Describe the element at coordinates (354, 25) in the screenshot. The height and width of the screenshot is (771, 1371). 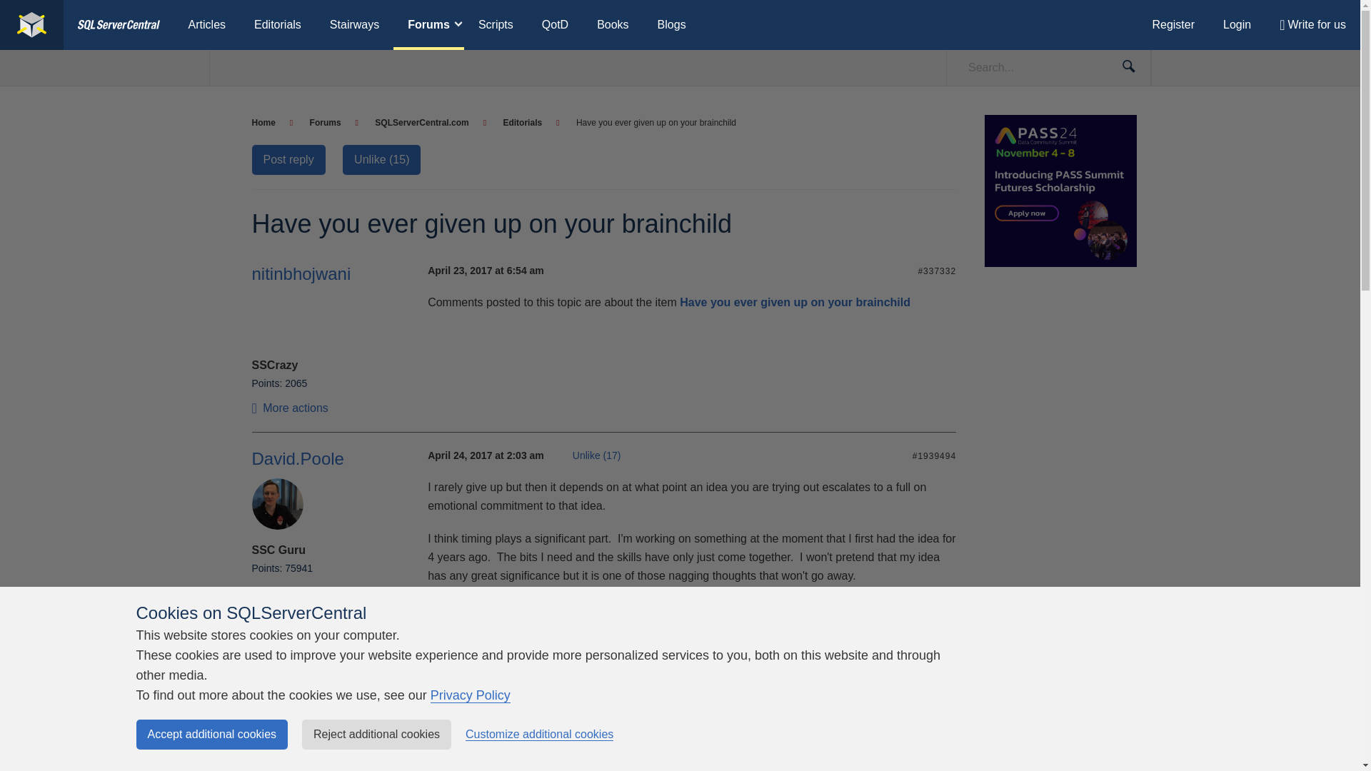
I see `Stairways` at that location.